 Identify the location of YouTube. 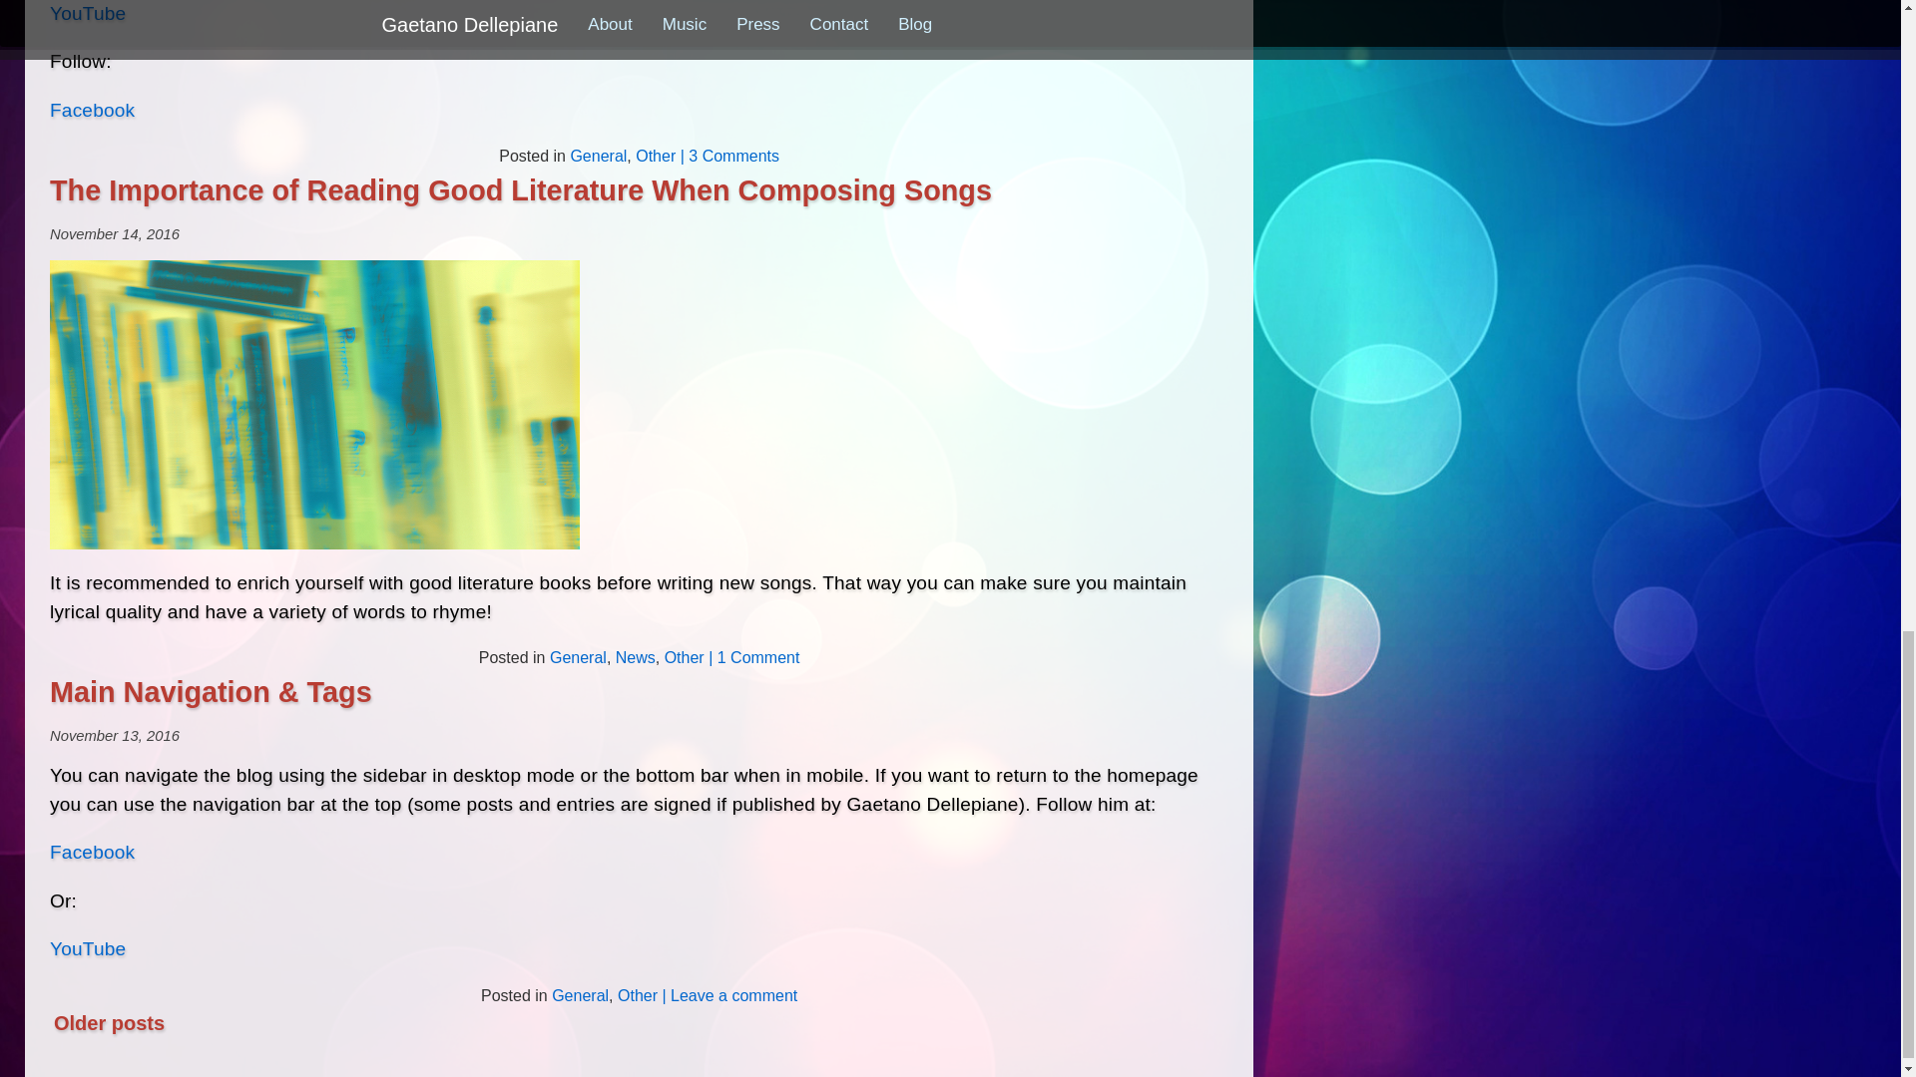
(88, 13).